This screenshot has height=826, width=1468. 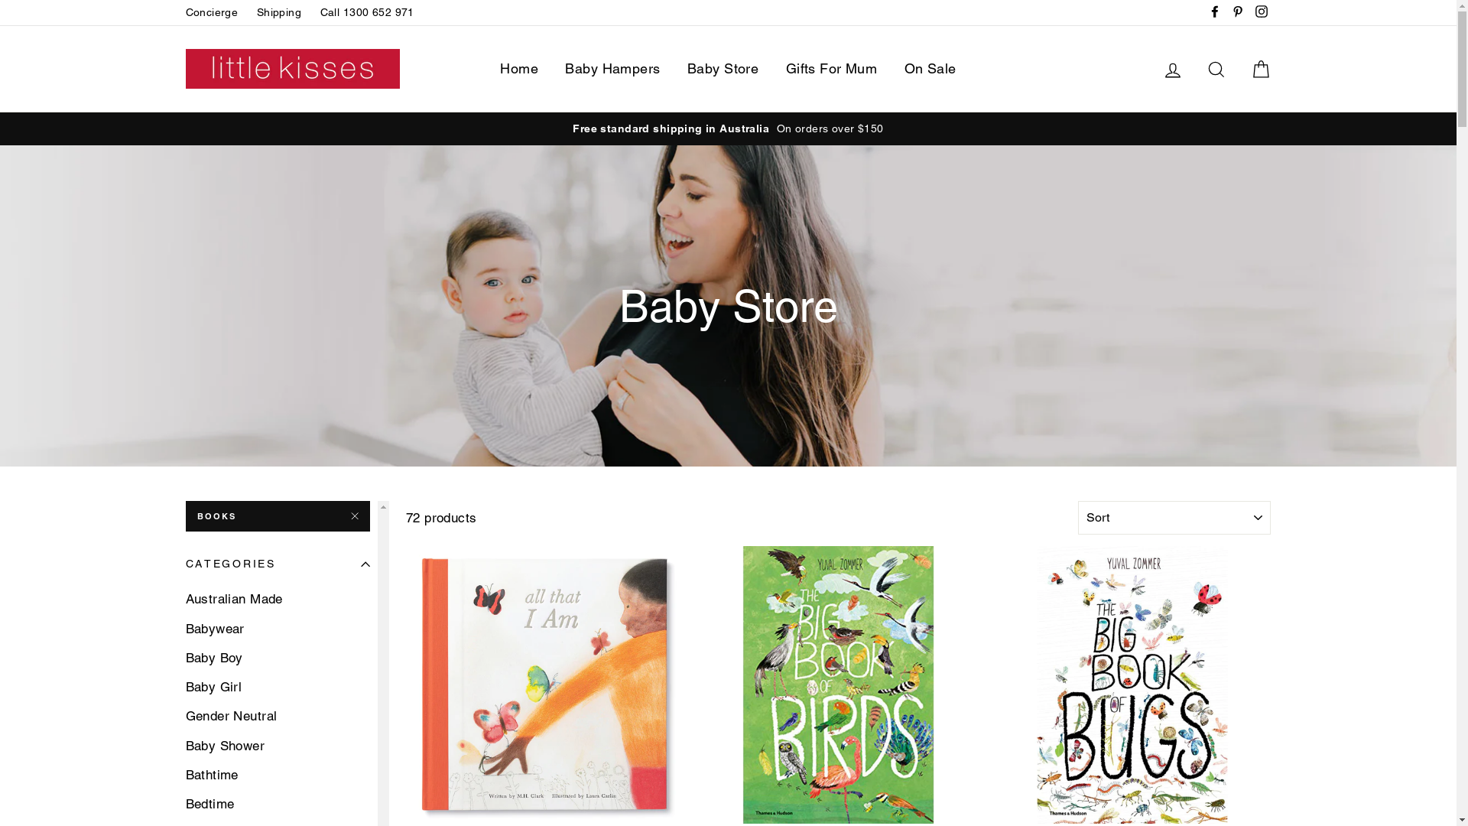 I want to click on Baby Hampers, so click(x=612, y=69).